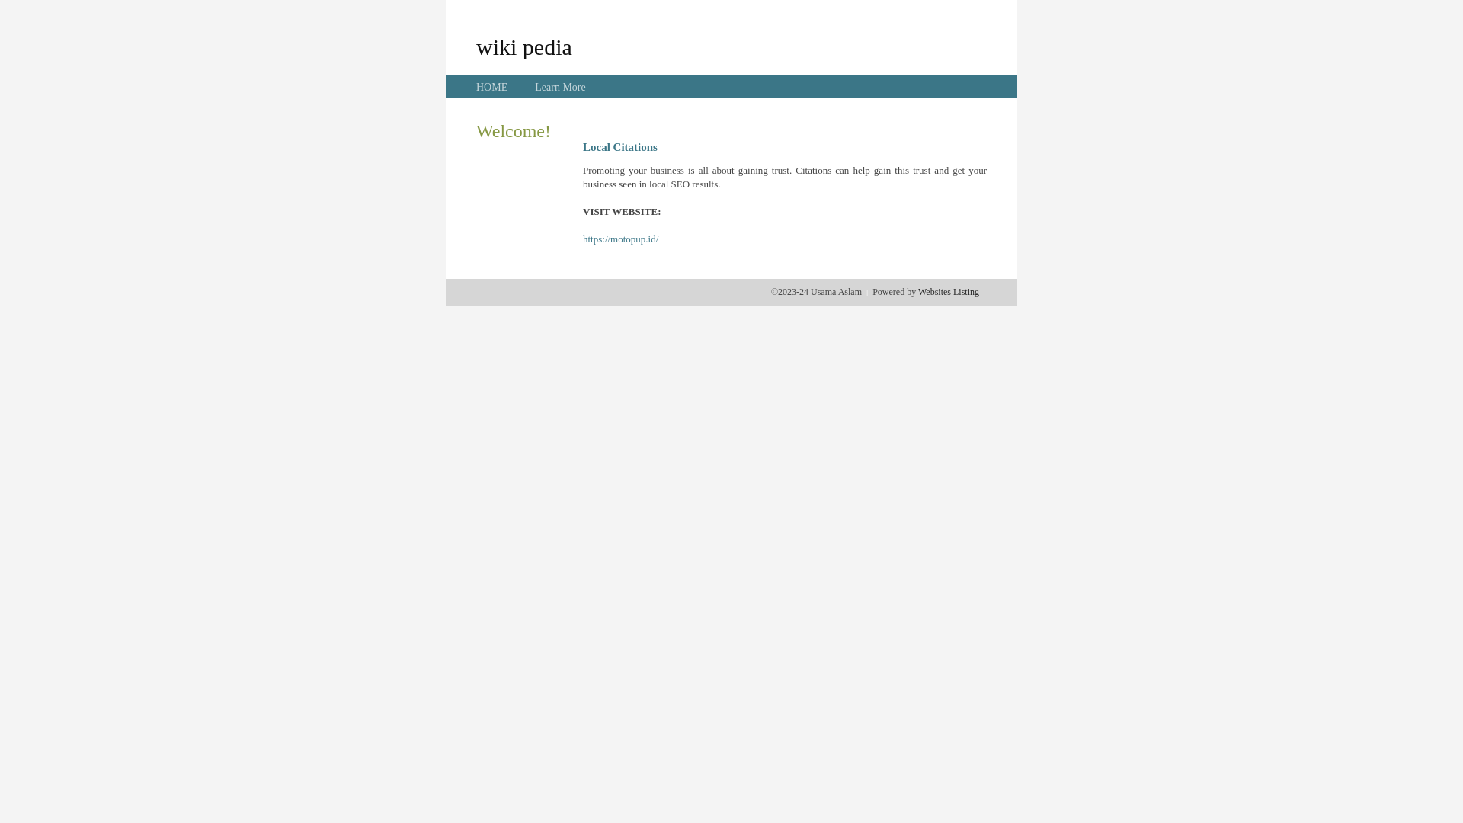 Image resolution: width=1463 pixels, height=823 pixels. I want to click on wiki pedia, so click(524, 46).